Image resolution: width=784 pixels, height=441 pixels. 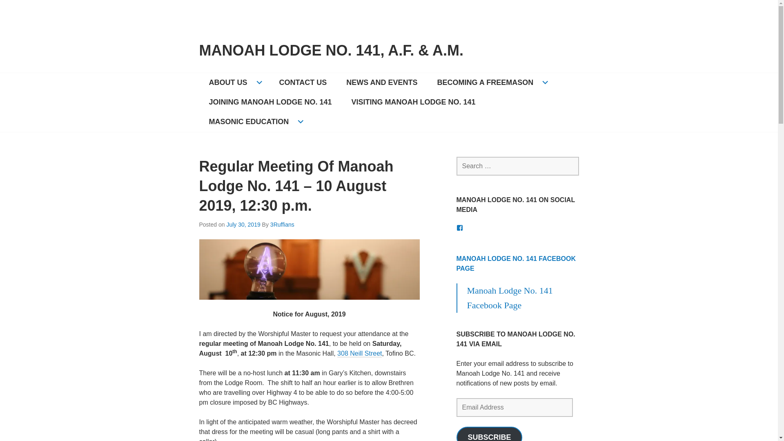 What do you see at coordinates (303, 82) in the screenshot?
I see `CONTACT US` at bounding box center [303, 82].